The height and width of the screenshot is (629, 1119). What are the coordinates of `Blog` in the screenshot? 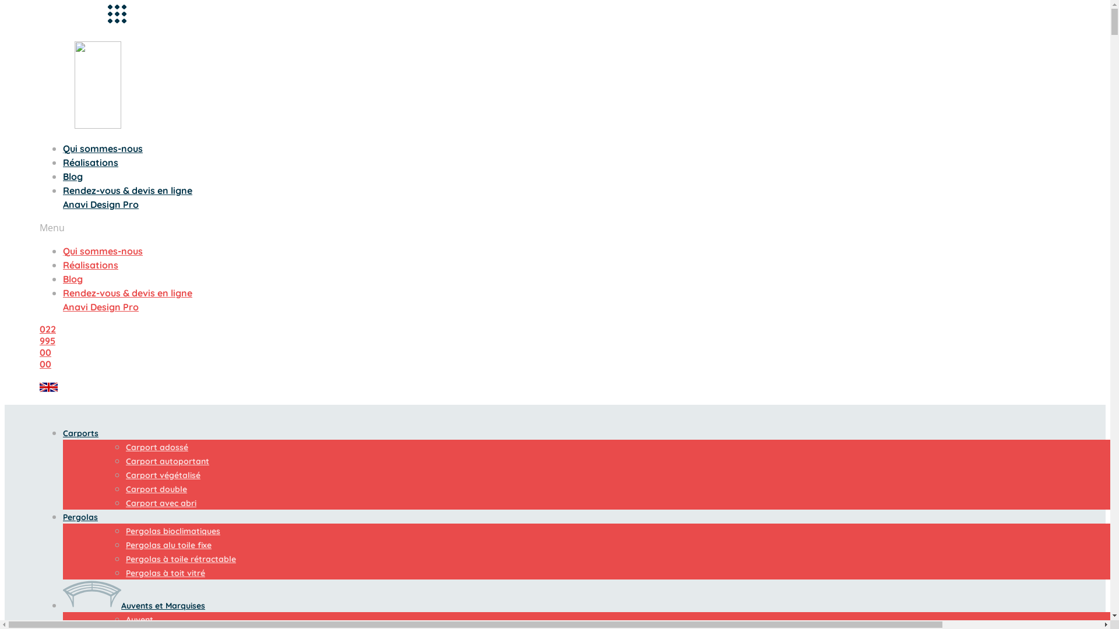 It's located at (73, 176).